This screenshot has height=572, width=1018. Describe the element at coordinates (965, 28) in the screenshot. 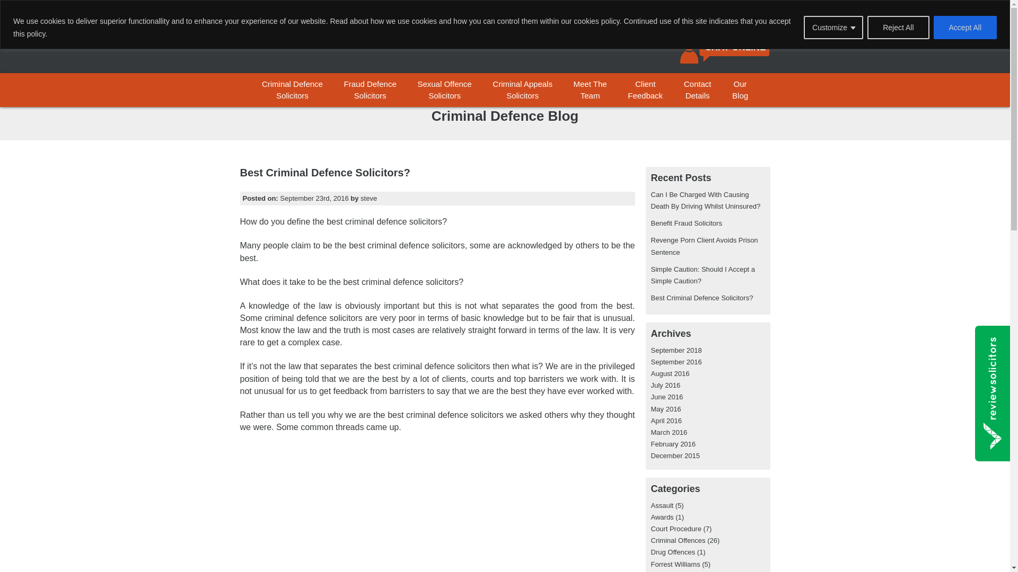

I see `Accept All` at that location.